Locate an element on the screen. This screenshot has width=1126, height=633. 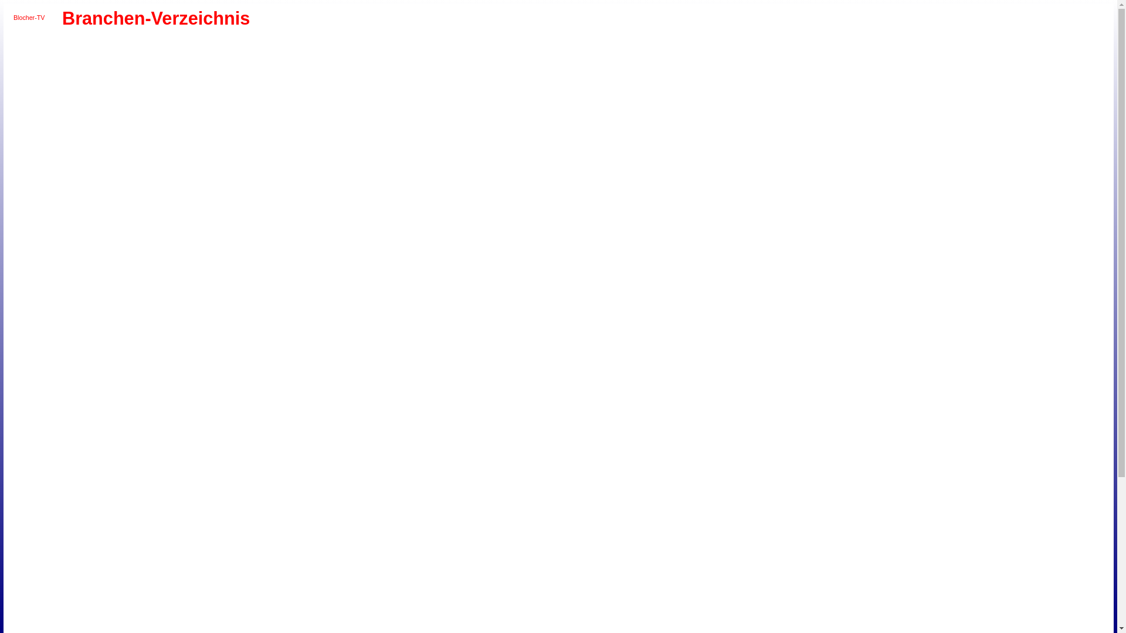
BURGER KING Direkt am Hauptbahnhof SBB Bern Restaurant  is located at coordinates (205, 60).